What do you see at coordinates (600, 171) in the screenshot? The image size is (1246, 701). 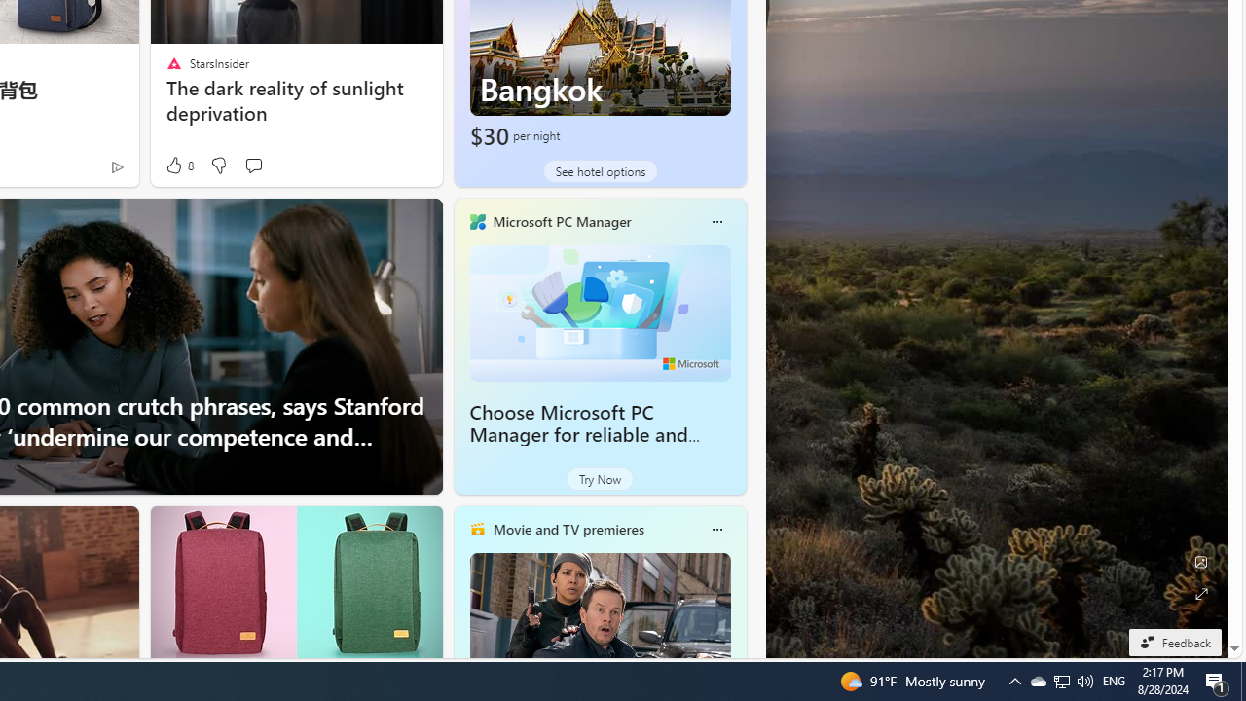 I see `See hotel options` at bounding box center [600, 171].